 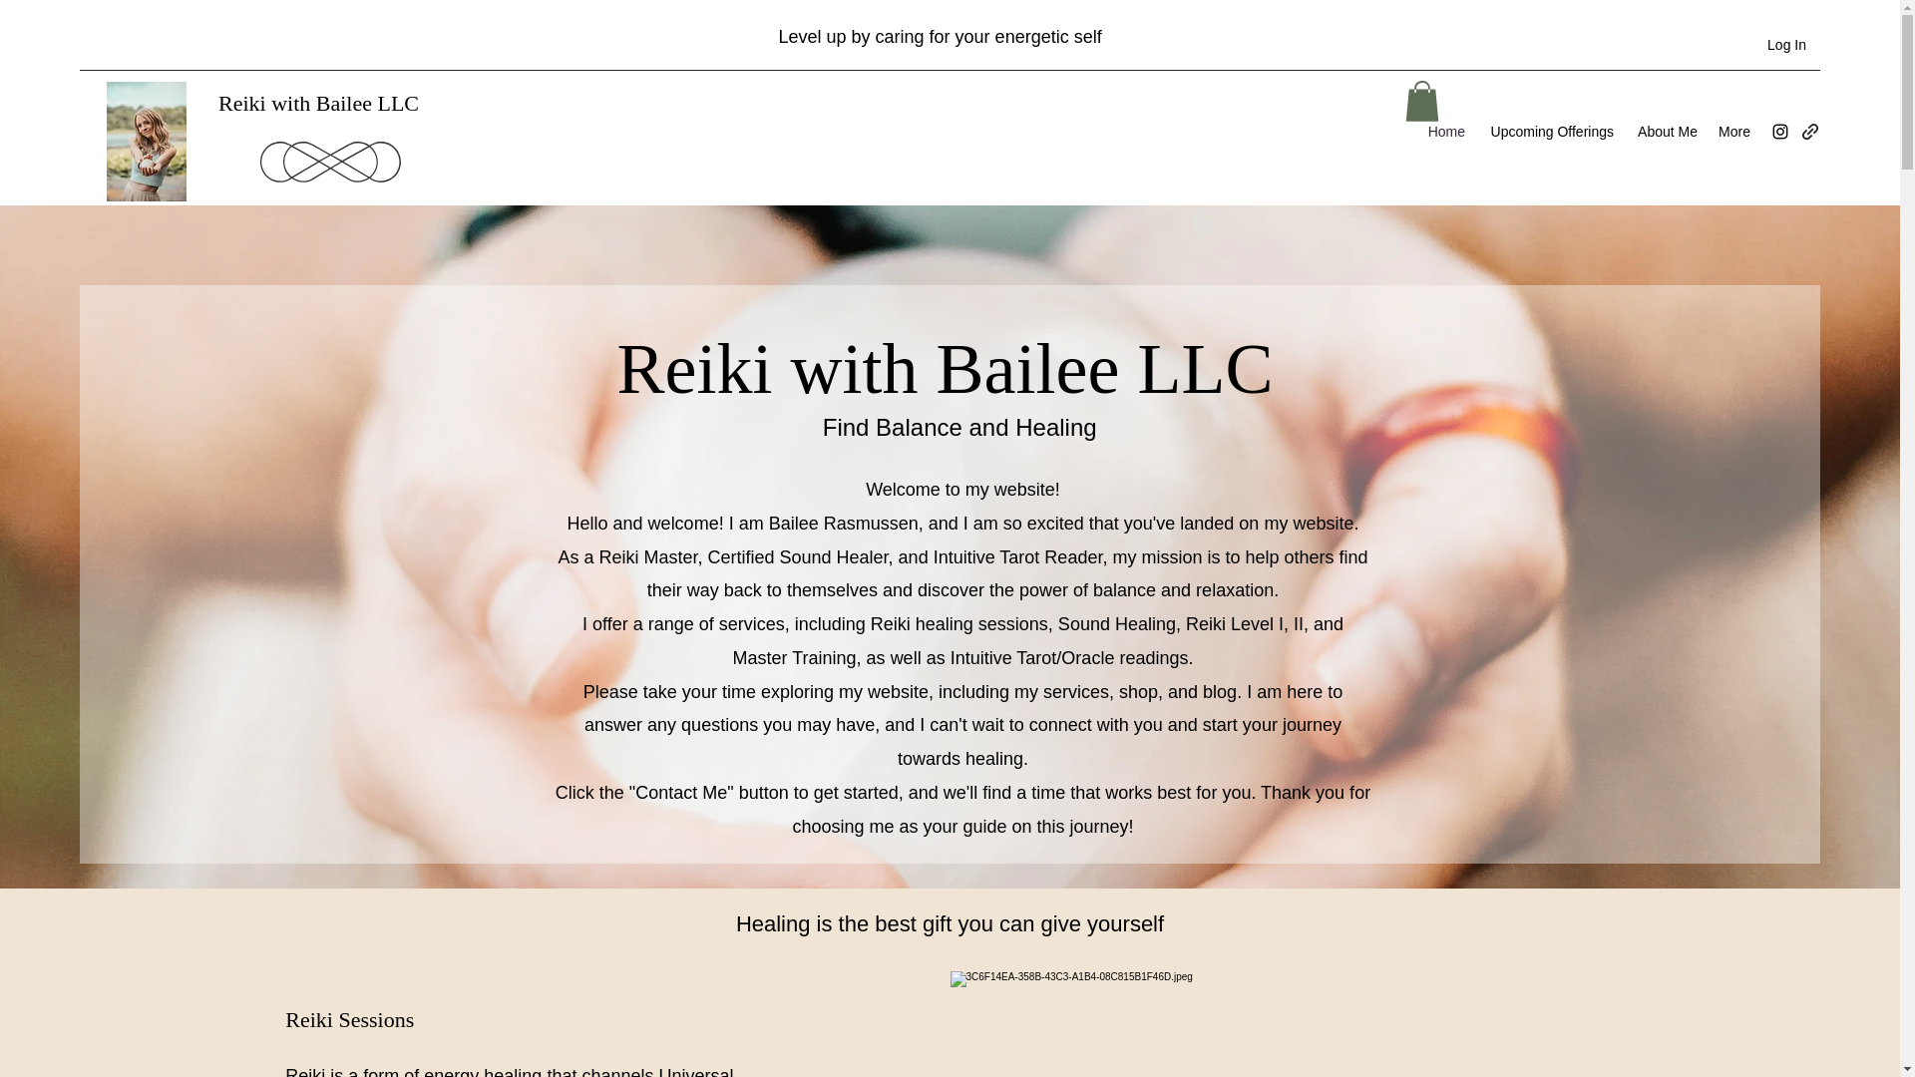 What do you see at coordinates (1549, 131) in the screenshot?
I see `Upcoming Offerings` at bounding box center [1549, 131].